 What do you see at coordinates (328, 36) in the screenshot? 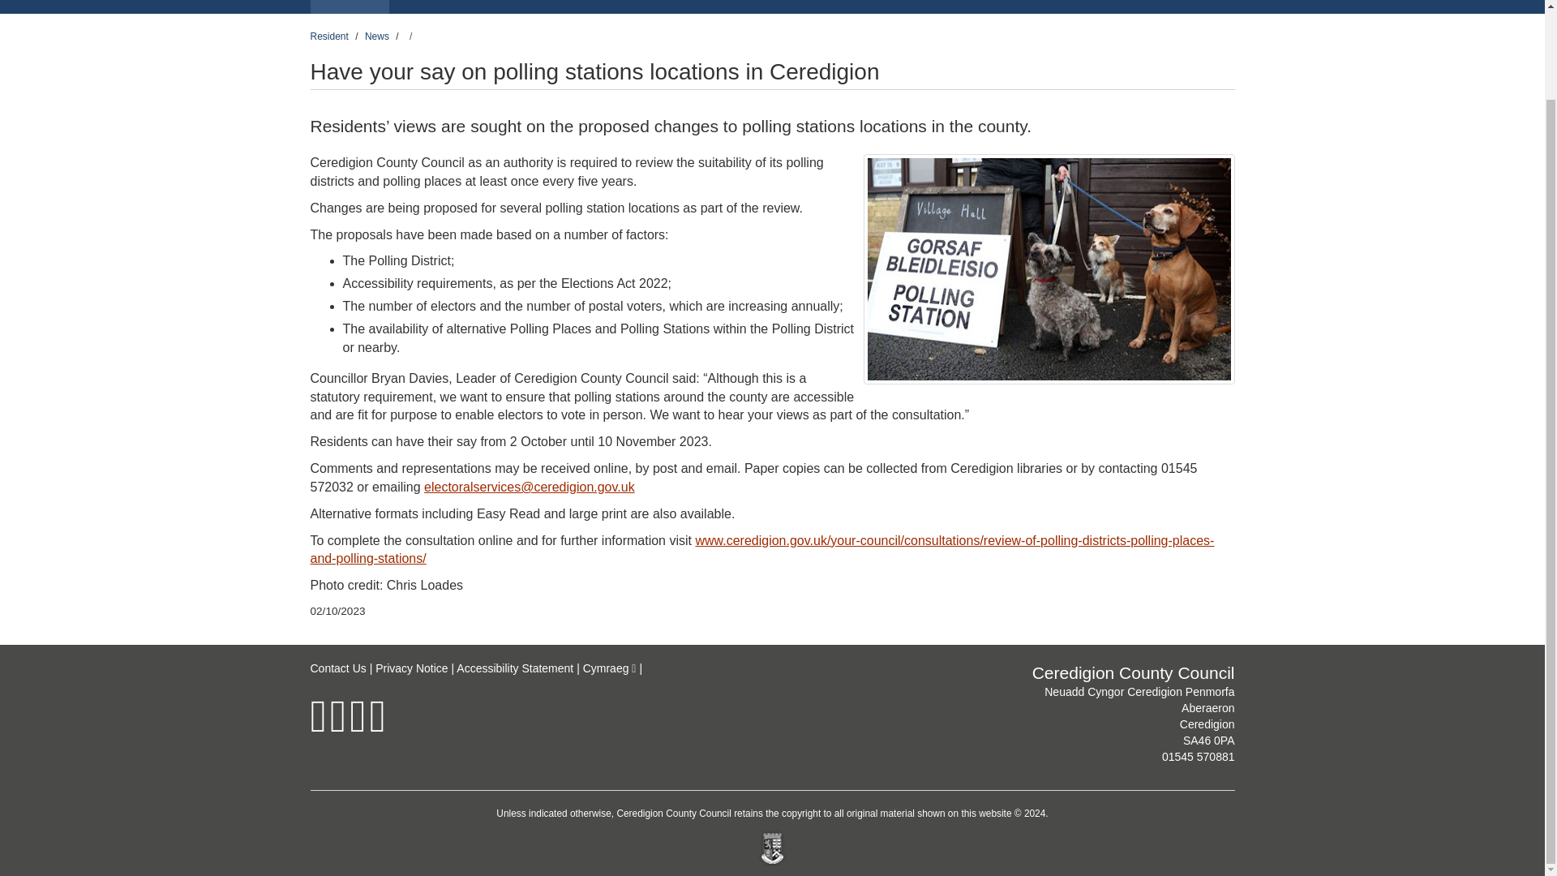
I see `Resident` at bounding box center [328, 36].